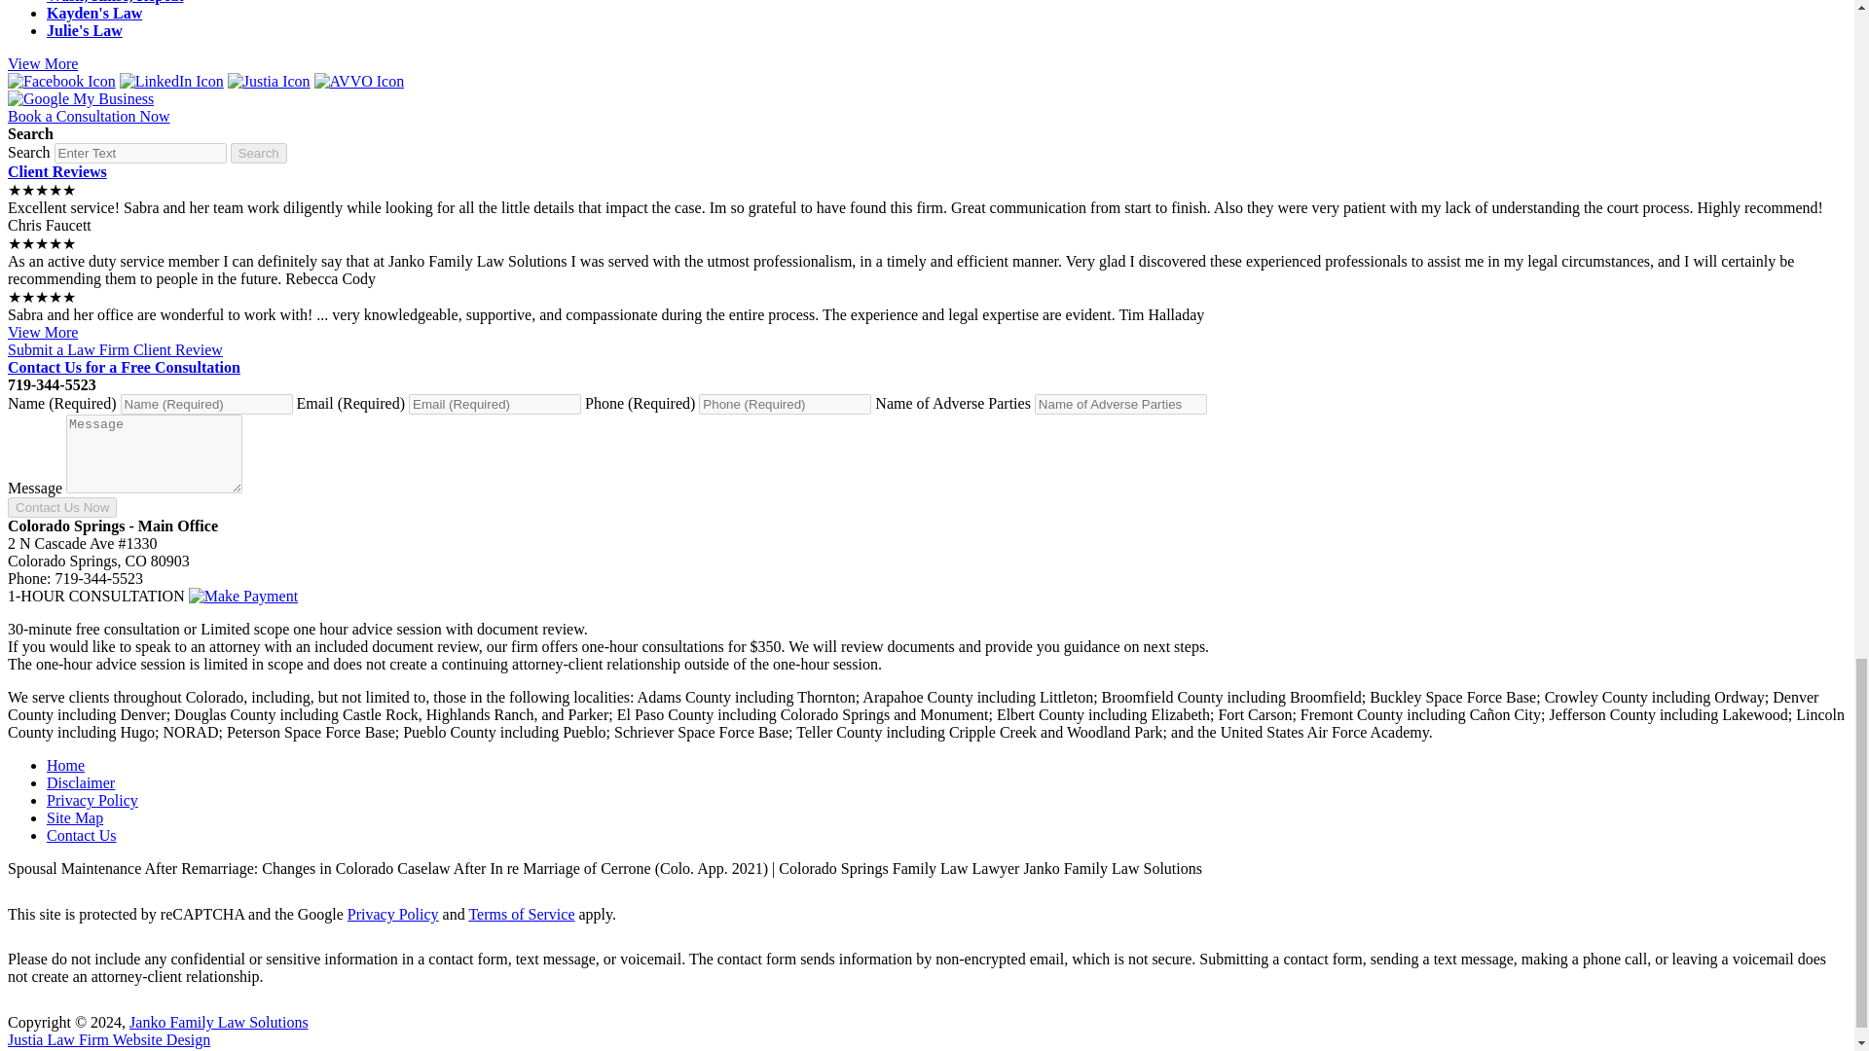  Describe the element at coordinates (269, 80) in the screenshot. I see `Justia` at that location.